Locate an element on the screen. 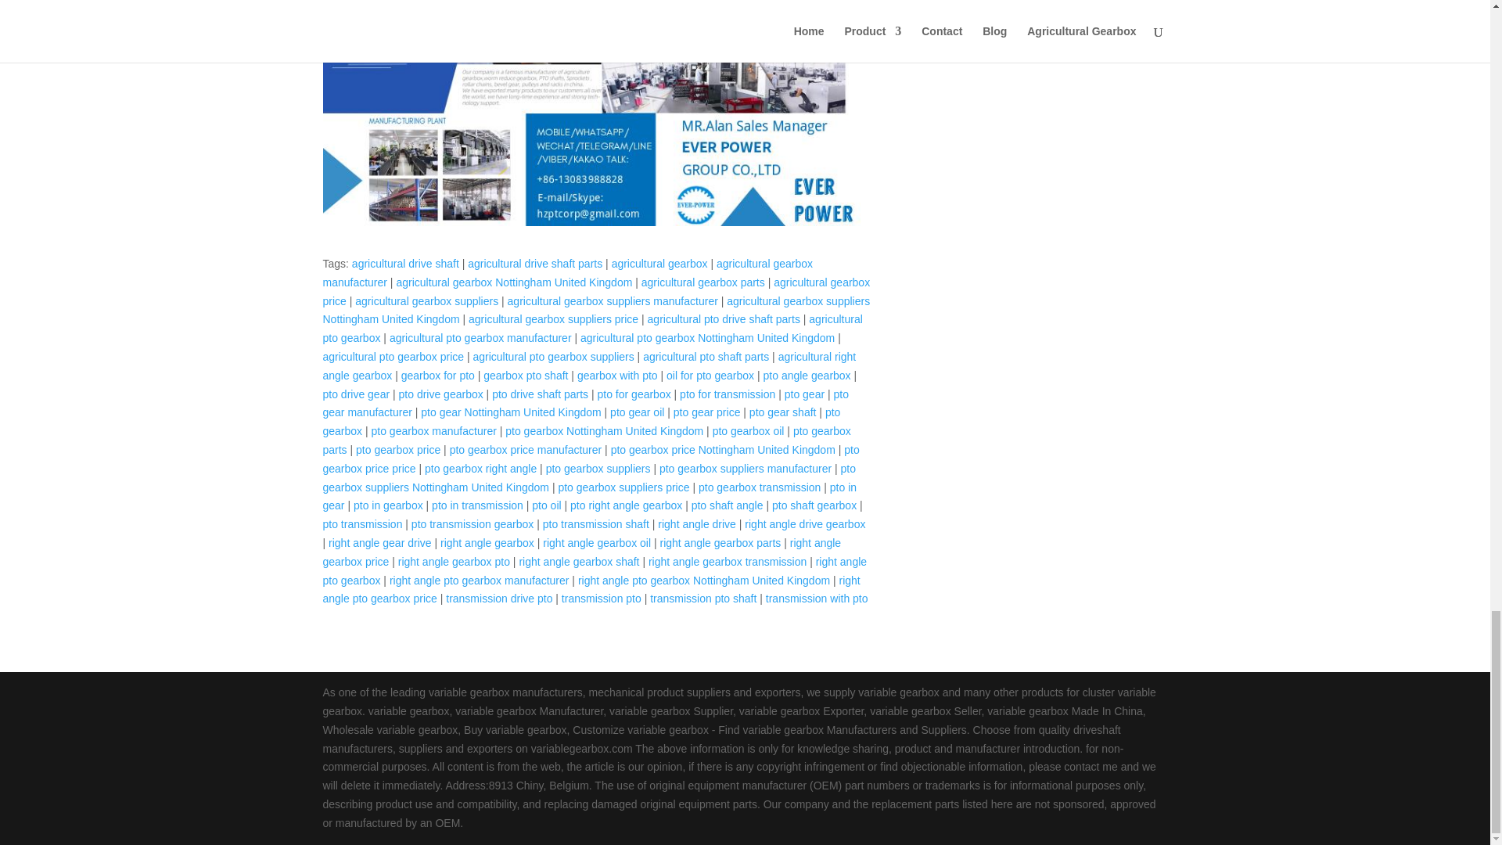 This screenshot has height=845, width=1502. agricultural pto gearbox is located at coordinates (592, 328).